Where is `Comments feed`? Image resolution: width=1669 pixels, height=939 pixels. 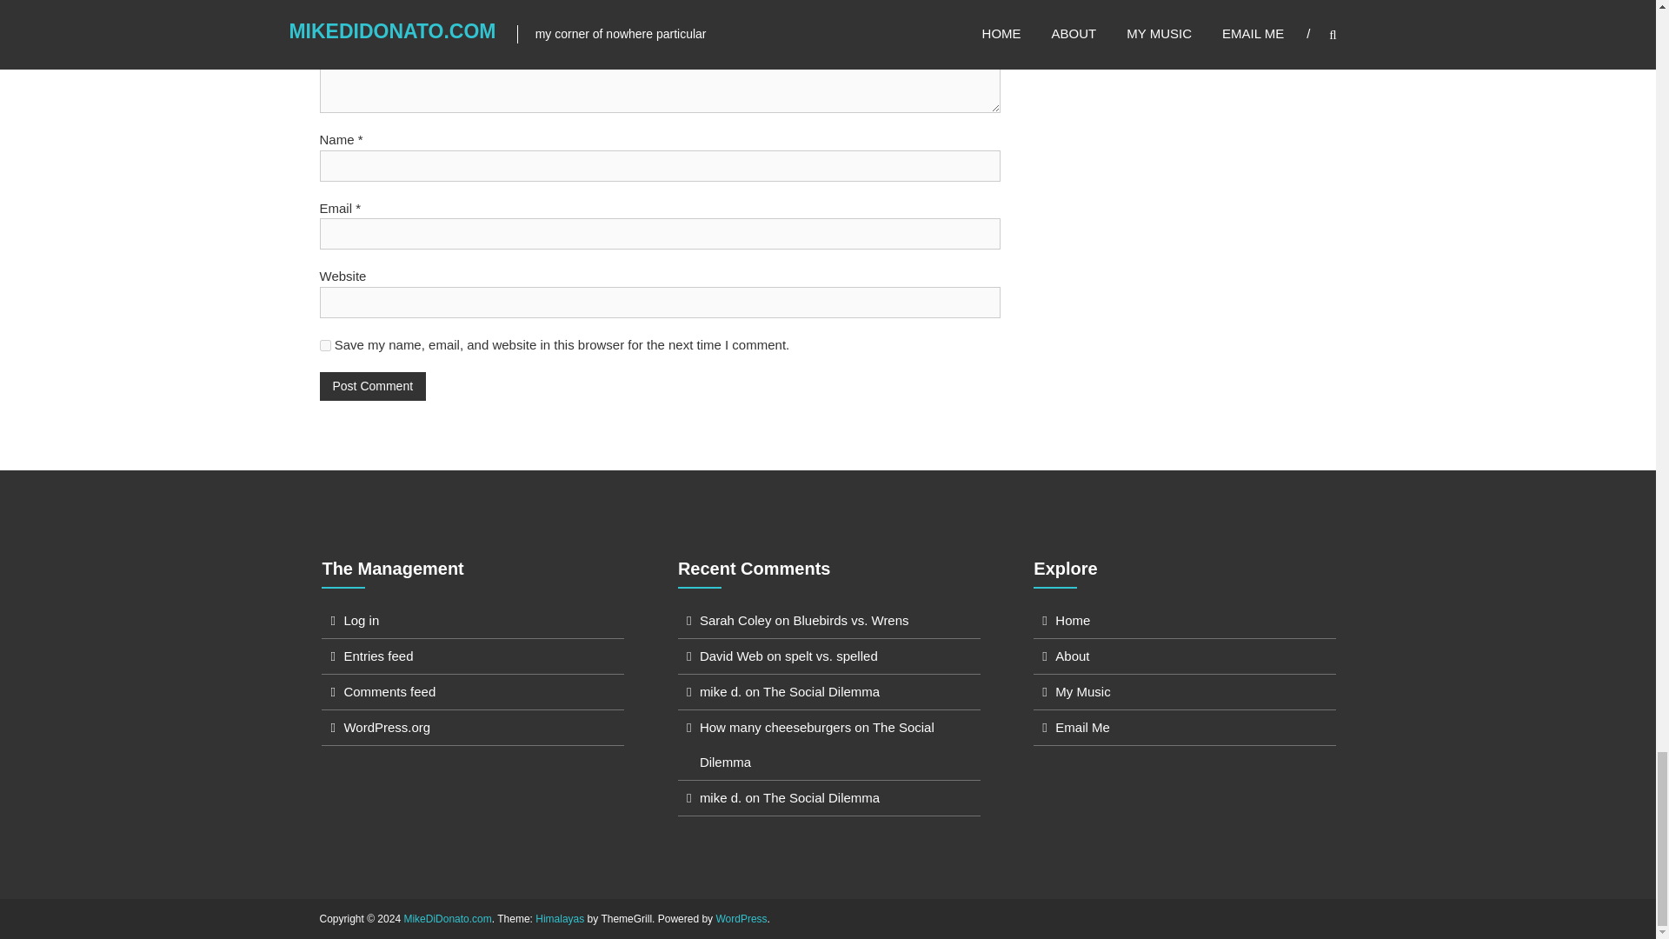
Comments feed is located at coordinates (389, 691).